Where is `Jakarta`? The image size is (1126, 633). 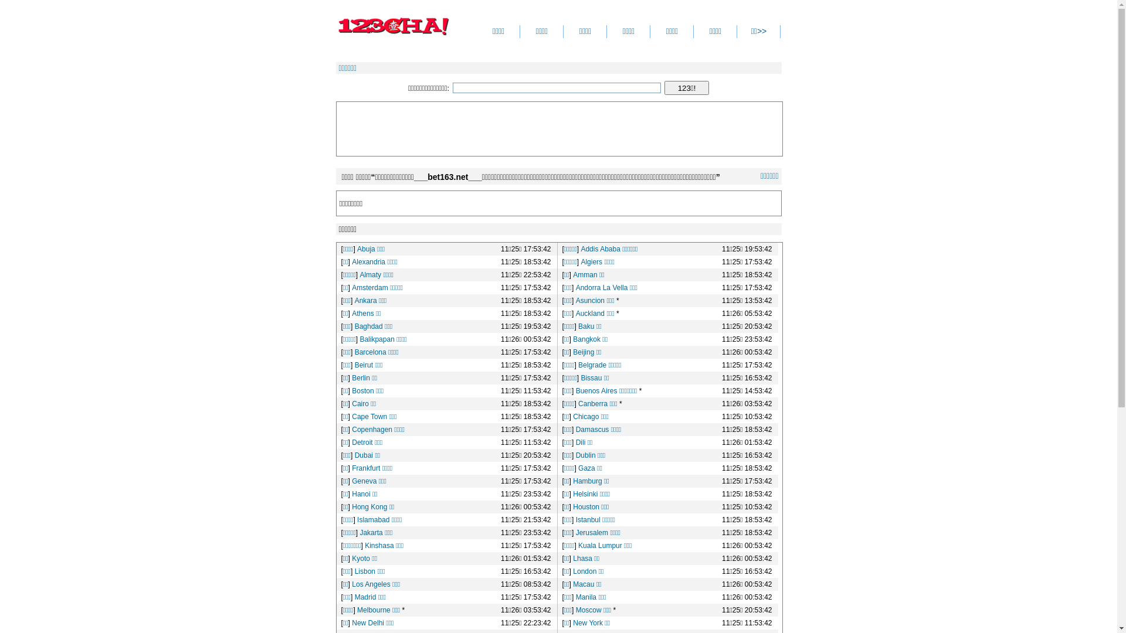
Jakarta is located at coordinates (371, 533).